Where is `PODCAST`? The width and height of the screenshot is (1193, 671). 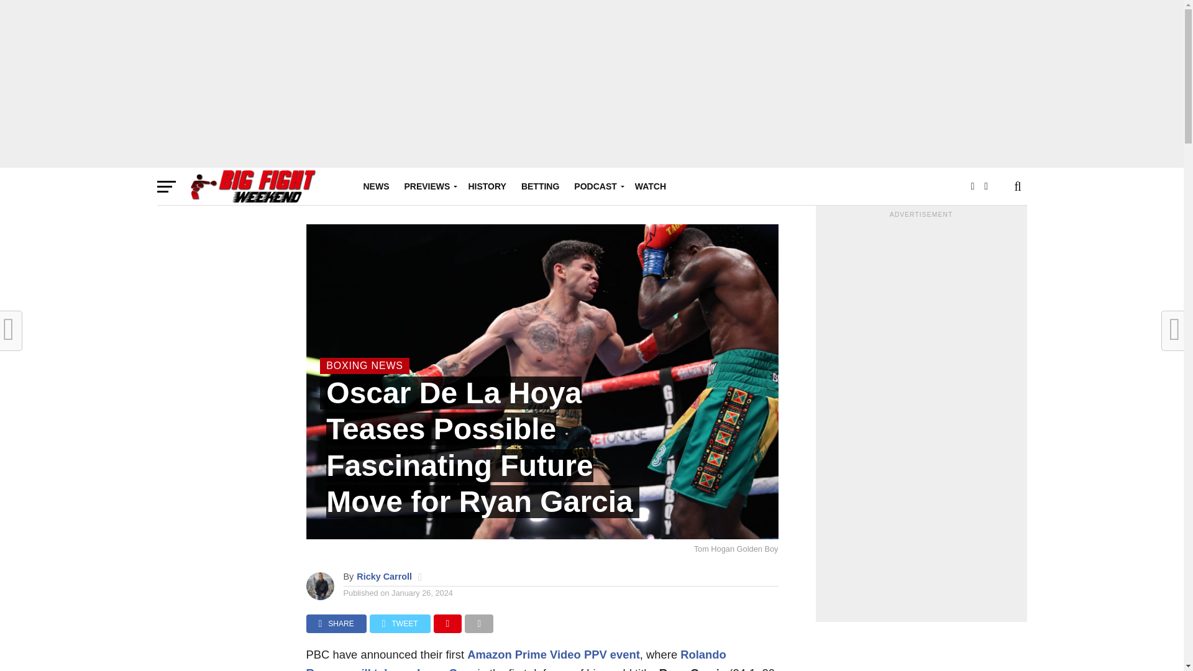 PODCAST is located at coordinates (596, 186).